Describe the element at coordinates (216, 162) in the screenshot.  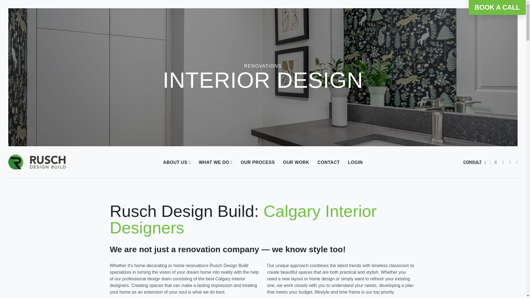
I see `WHAT WE DO` at that location.